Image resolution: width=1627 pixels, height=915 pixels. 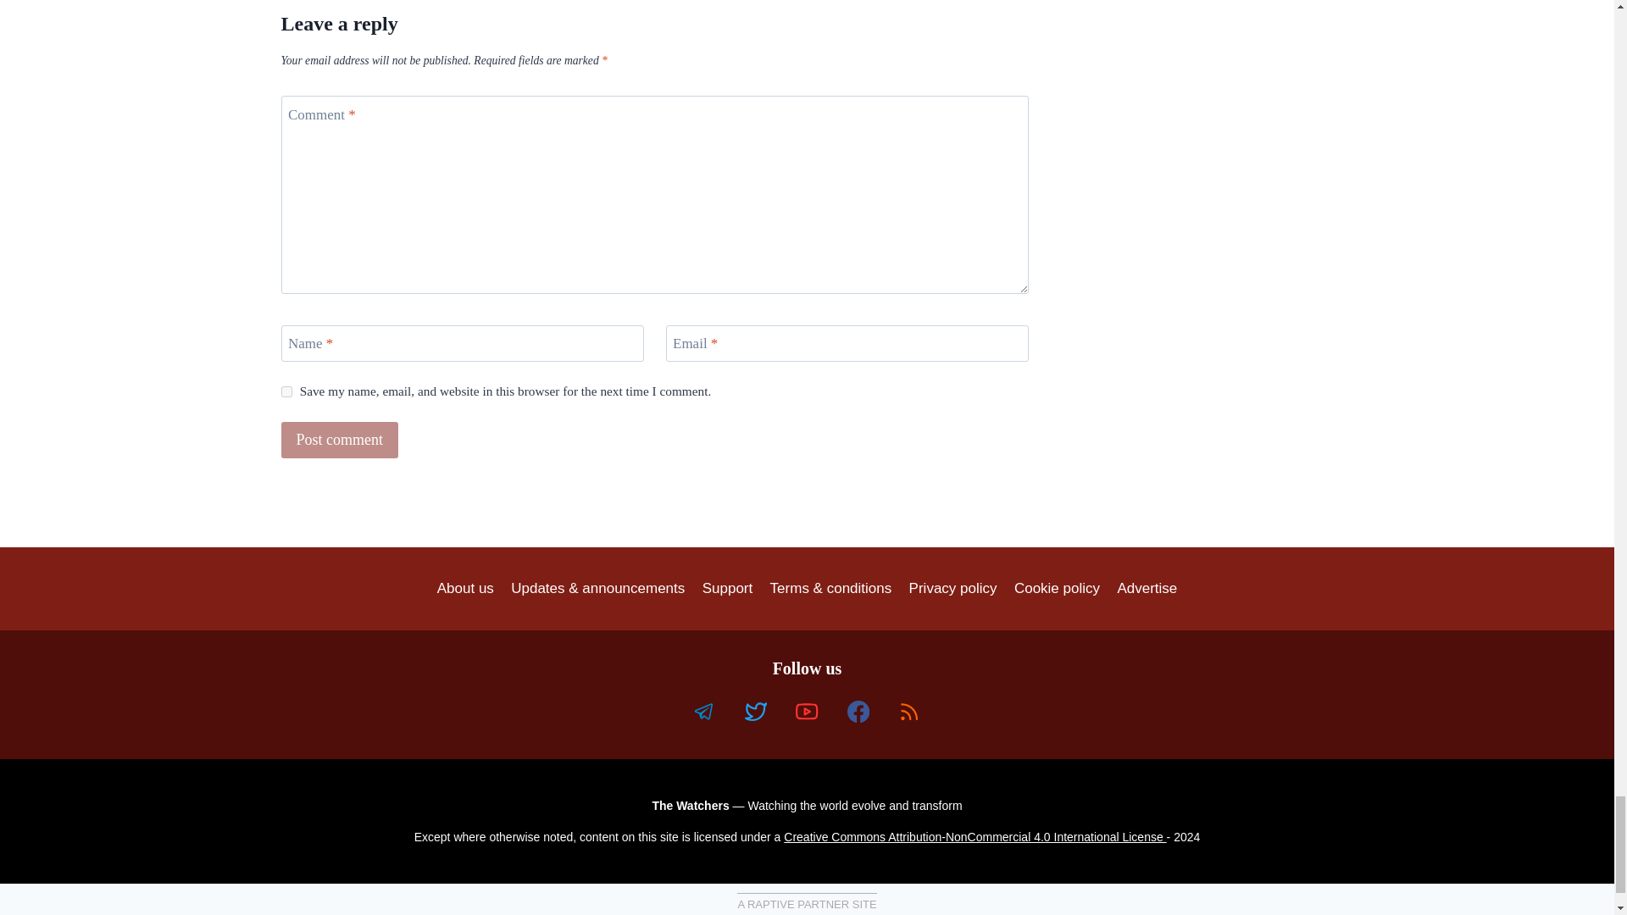 I want to click on Post comment, so click(x=340, y=440).